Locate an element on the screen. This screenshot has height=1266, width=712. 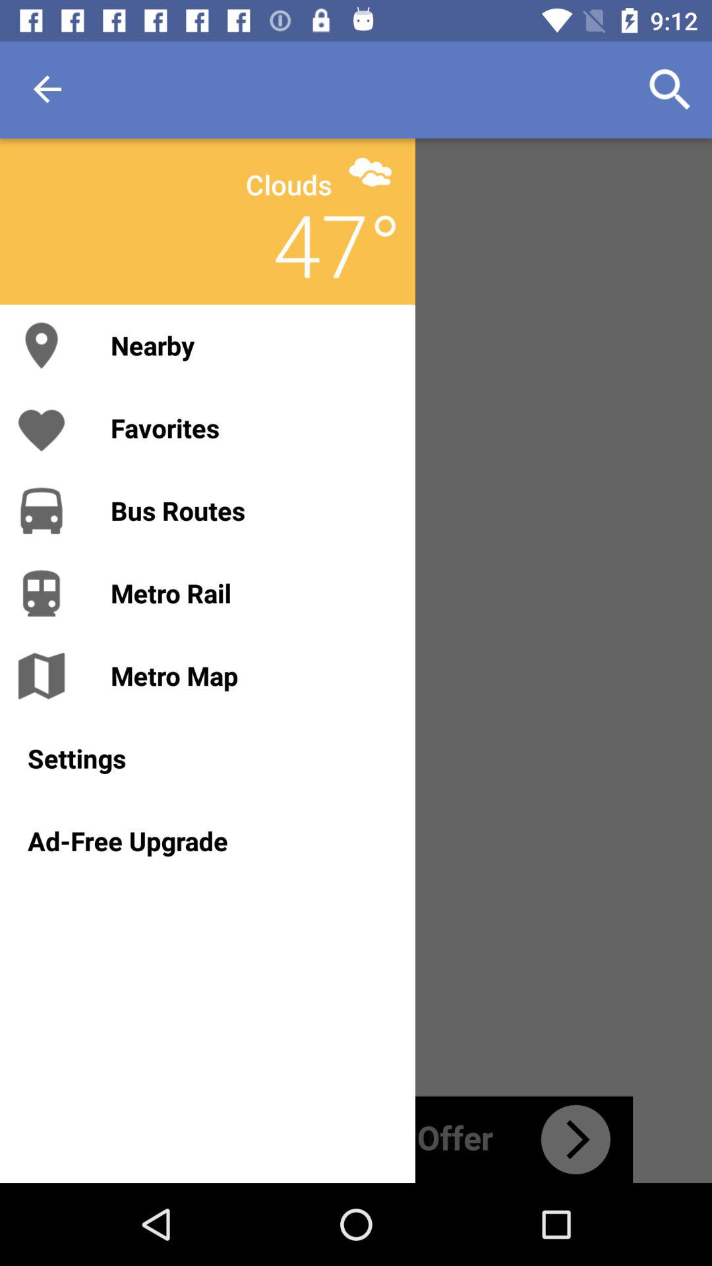
tap icon below the settings is located at coordinates (207, 841).